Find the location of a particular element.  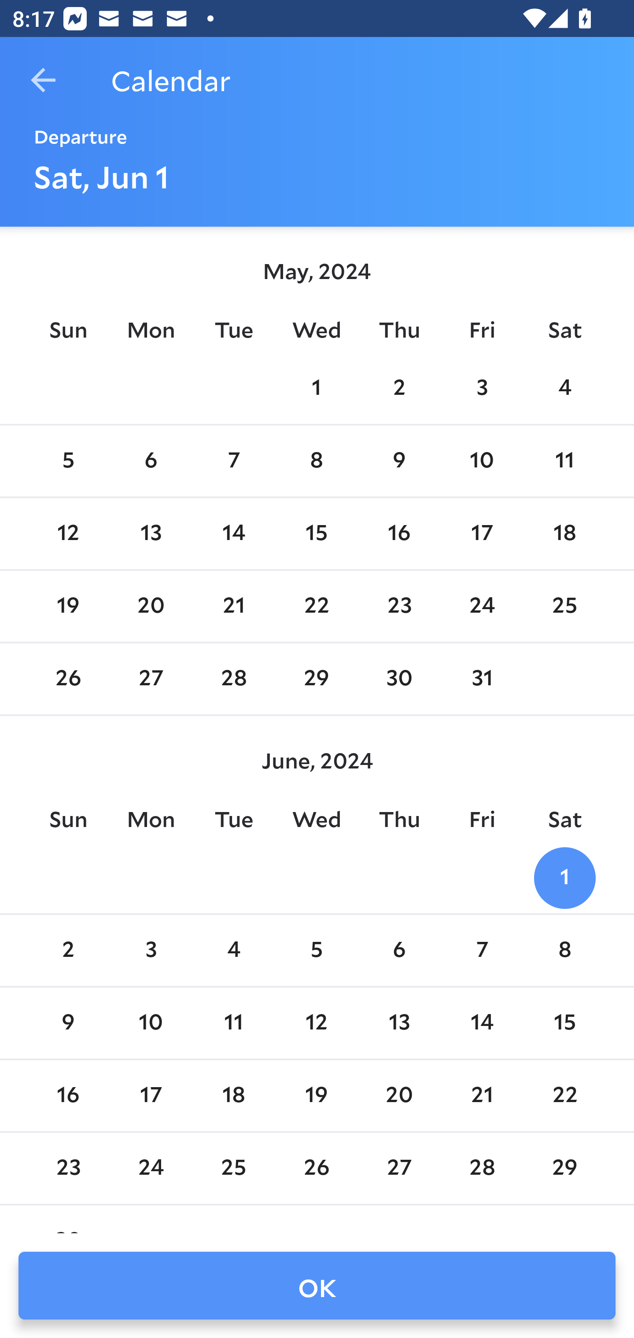

1 is located at coordinates (317, 388).